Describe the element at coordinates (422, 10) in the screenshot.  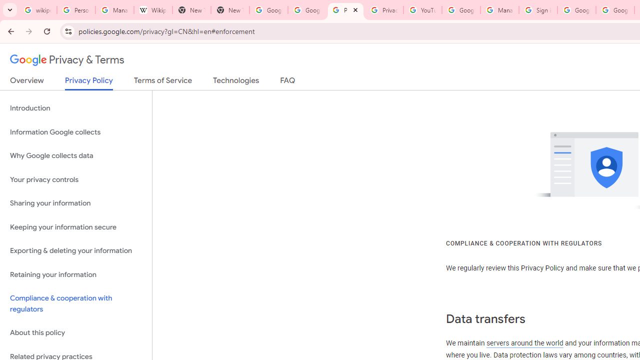
I see `YouTube` at that location.